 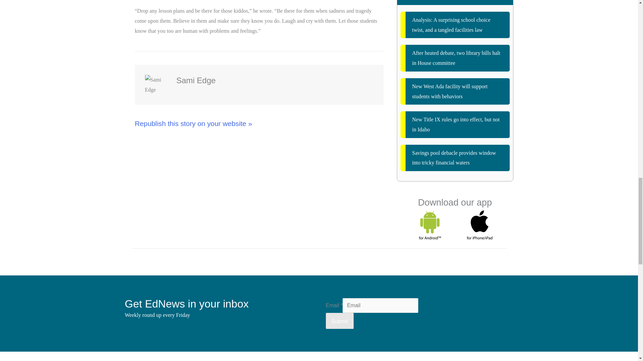 I want to click on Submit, so click(x=340, y=321).